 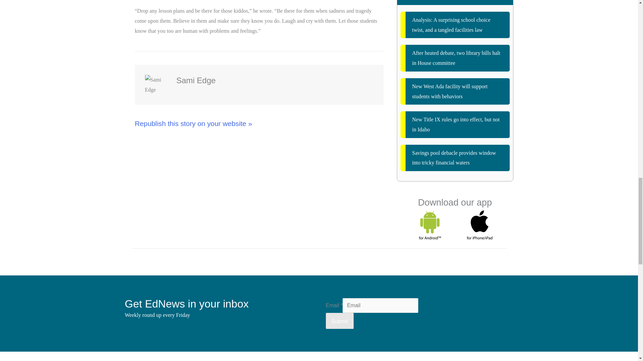 I want to click on Submit, so click(x=340, y=321).